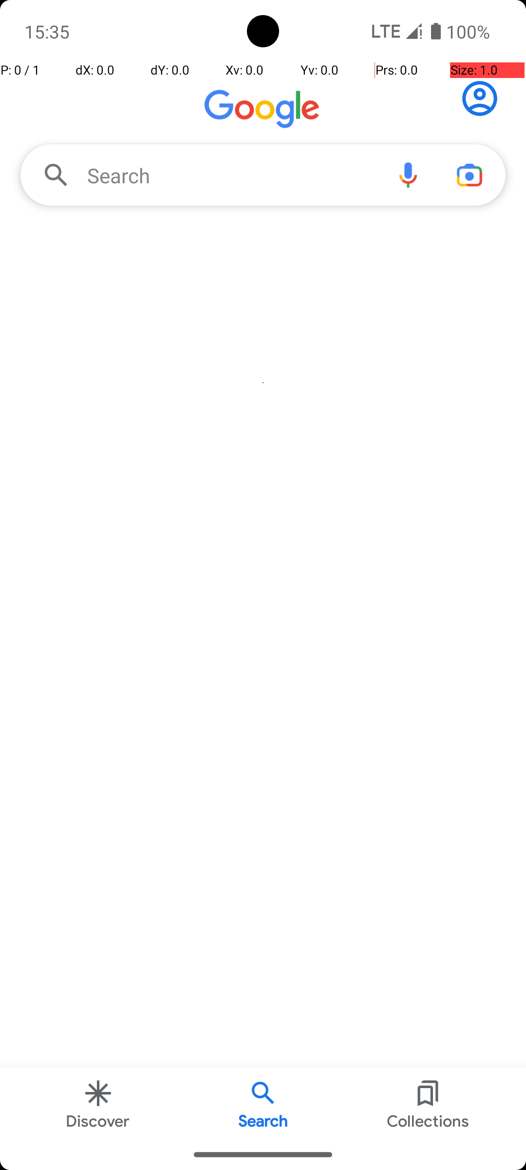 Image resolution: width=526 pixels, height=1170 pixels. Describe the element at coordinates (428, 1104) in the screenshot. I see `Collections Button` at that location.